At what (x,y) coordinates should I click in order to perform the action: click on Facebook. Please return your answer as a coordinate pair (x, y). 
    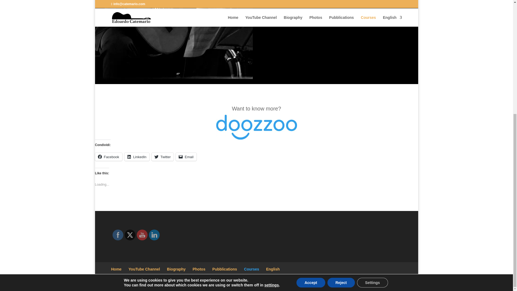
    Looking at the image, I should click on (117, 235).